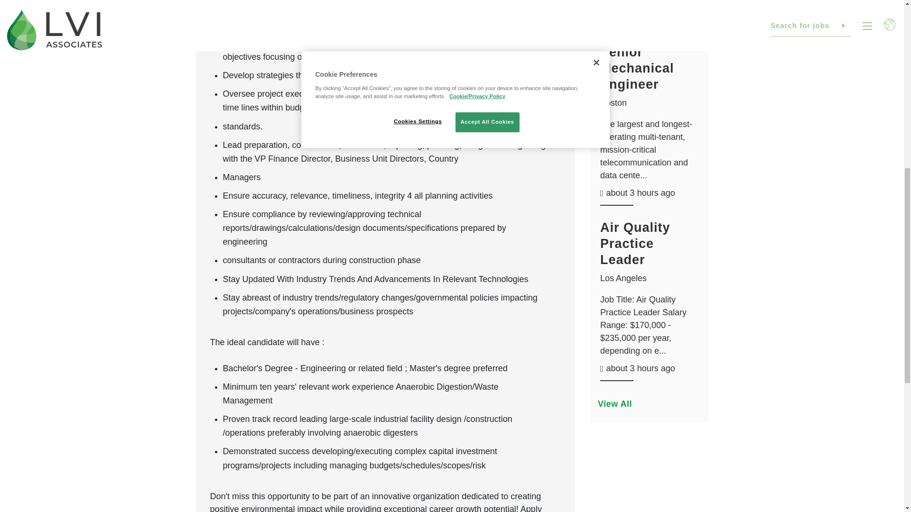  What do you see at coordinates (872, 63) in the screenshot?
I see `WeChat` at bounding box center [872, 63].